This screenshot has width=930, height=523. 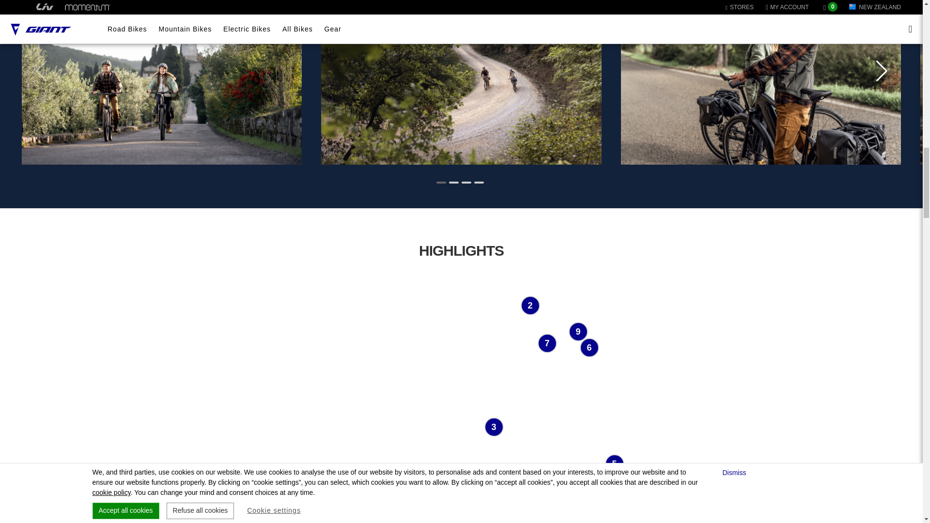 What do you see at coordinates (614, 464) in the screenshot?
I see `Powerful Brakes` at bounding box center [614, 464].